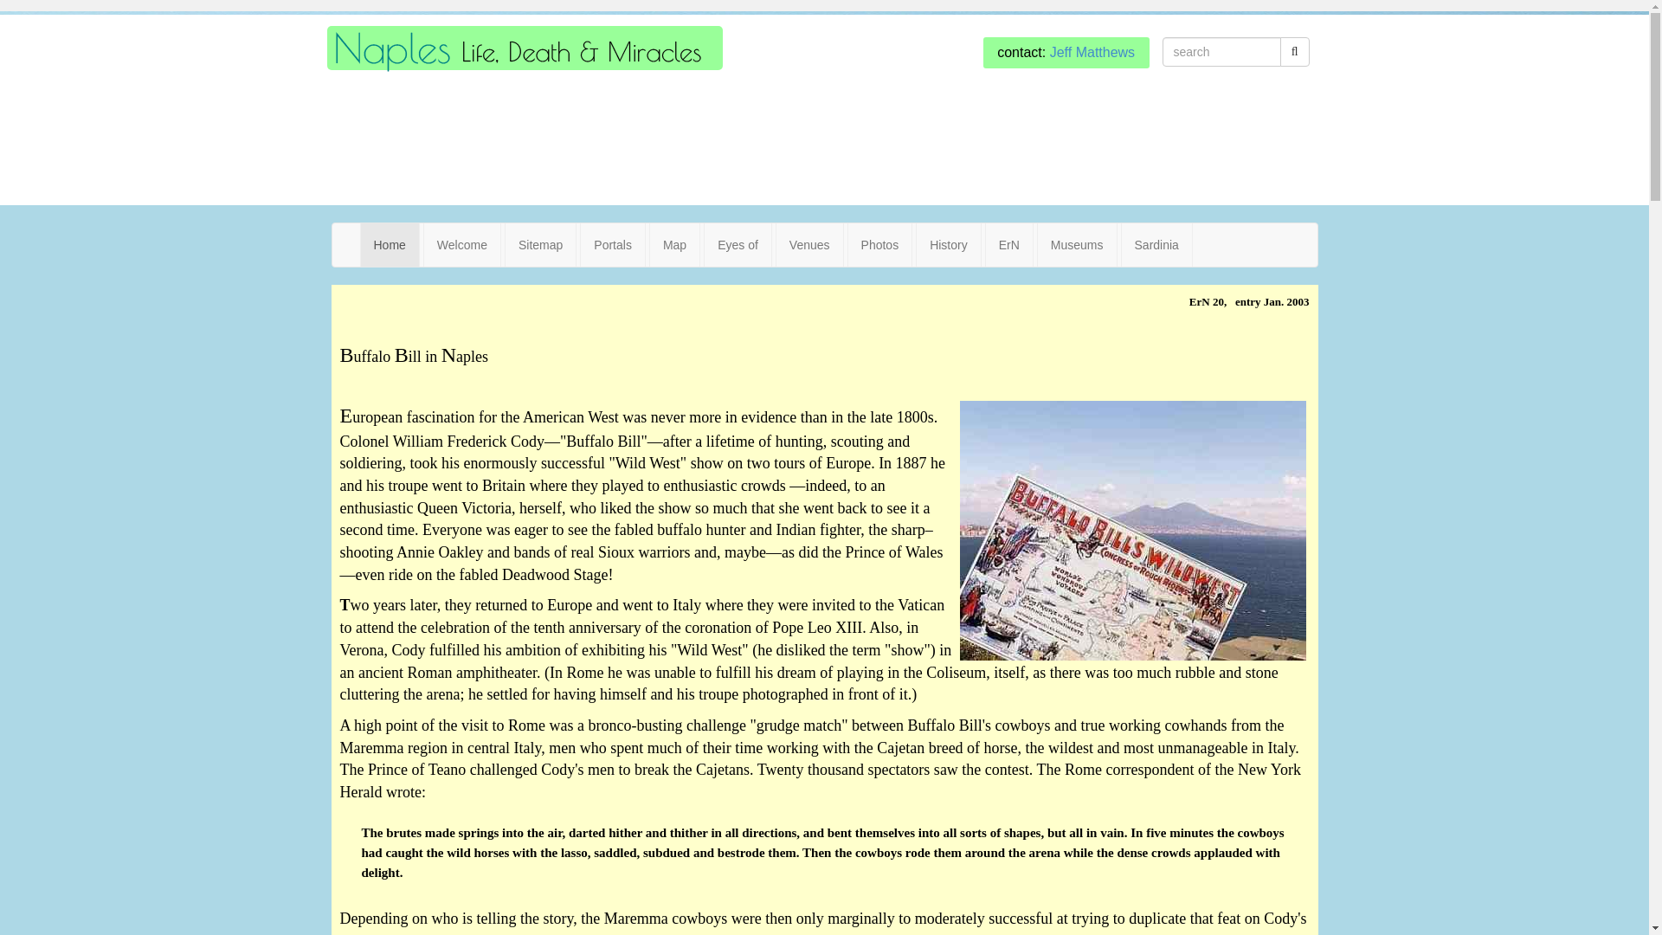 The image size is (1662, 935). I want to click on Venues, so click(808, 244).